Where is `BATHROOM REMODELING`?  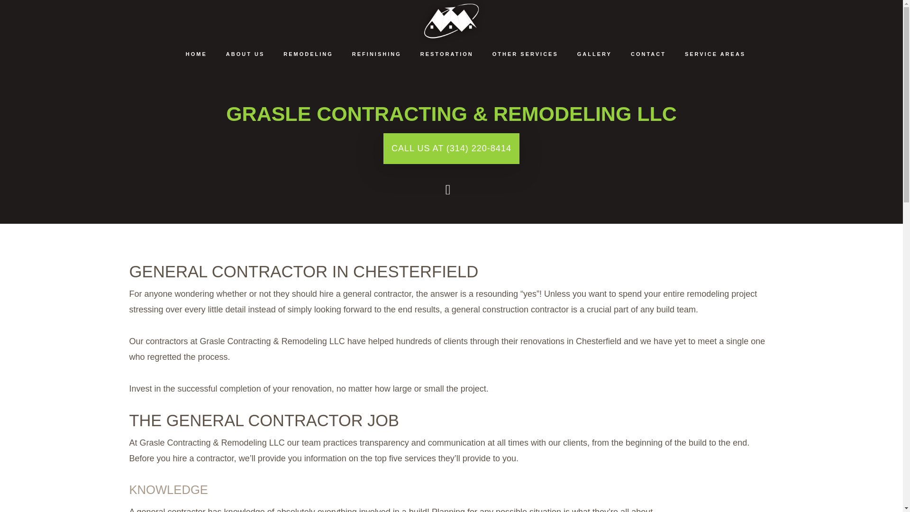 BATHROOM REMODELING is located at coordinates (308, 103).